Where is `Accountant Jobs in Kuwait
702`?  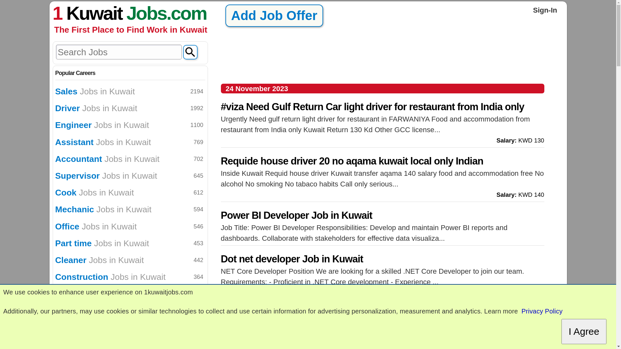 Accountant Jobs in Kuwait
702 is located at coordinates (130, 159).